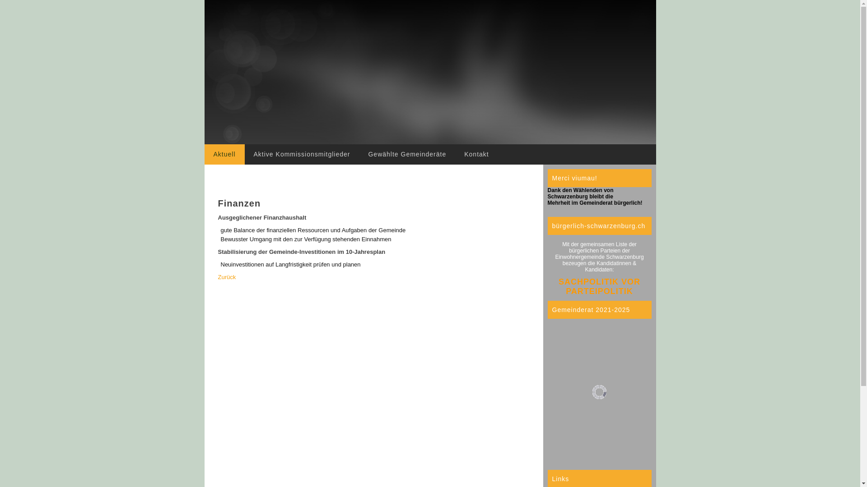 The width and height of the screenshot is (867, 487). Describe the element at coordinates (476, 154) in the screenshot. I see `Kontakt` at that location.